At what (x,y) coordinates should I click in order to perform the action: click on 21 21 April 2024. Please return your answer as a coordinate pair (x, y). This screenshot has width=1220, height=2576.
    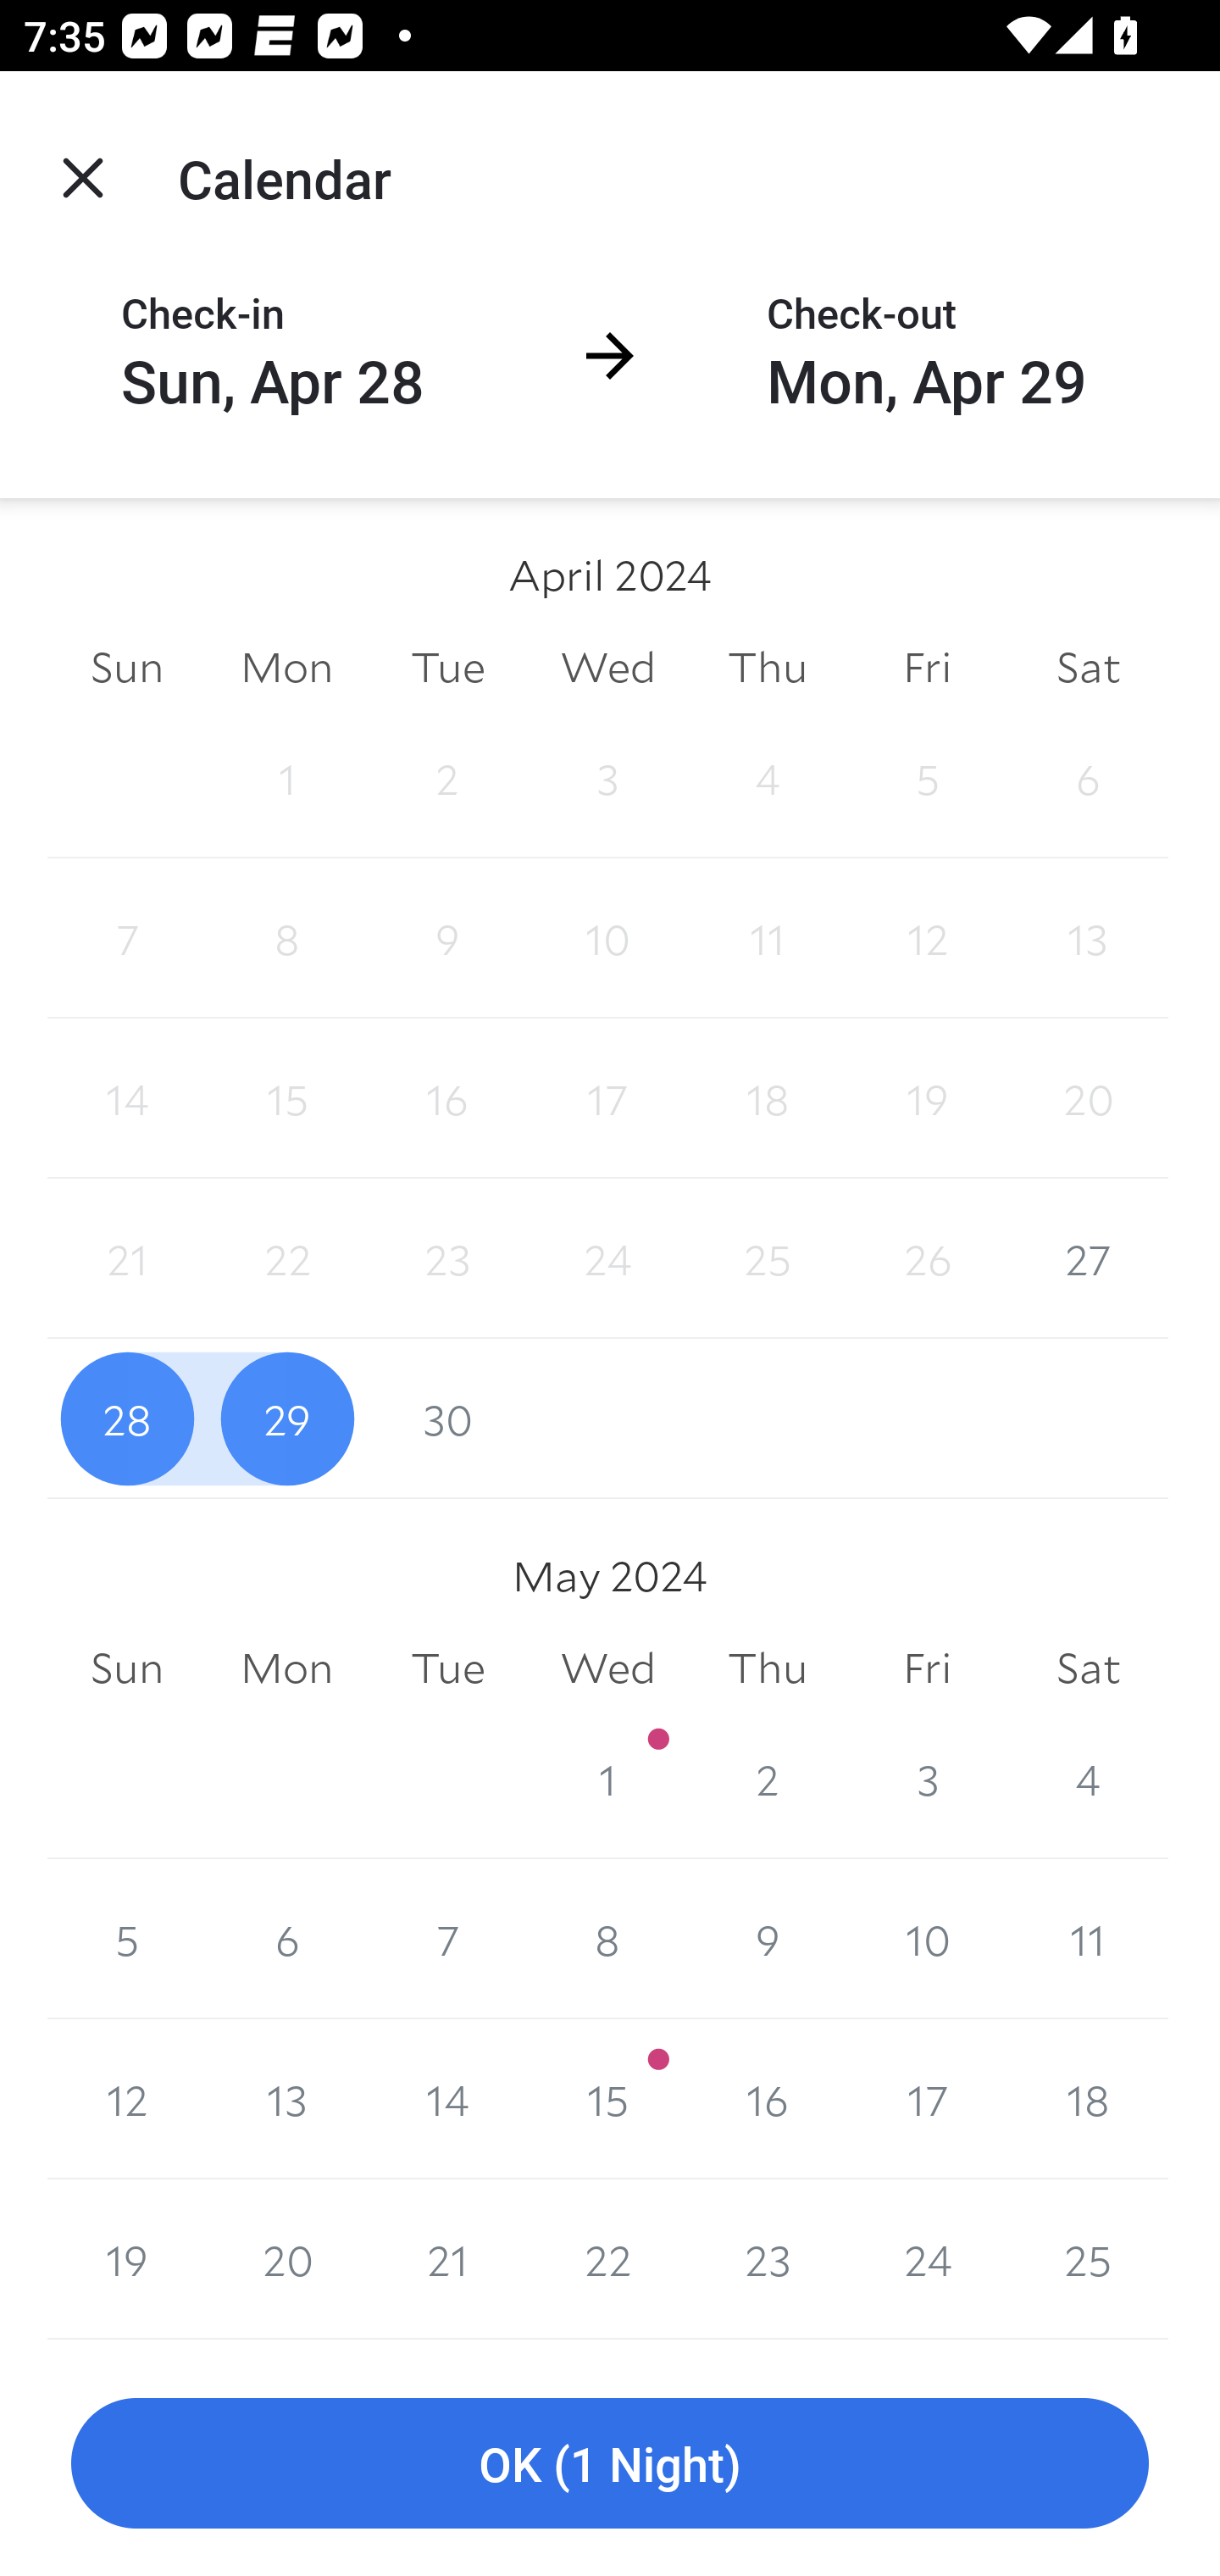
    Looking at the image, I should click on (127, 1259).